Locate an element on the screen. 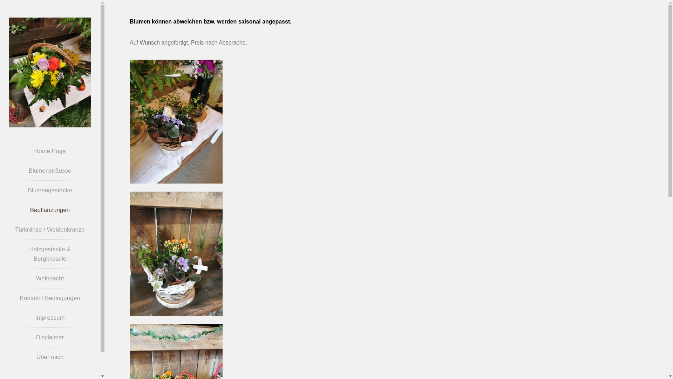 This screenshot has height=379, width=673. Holzgestecke & Bergkristalle is located at coordinates (50, 254).